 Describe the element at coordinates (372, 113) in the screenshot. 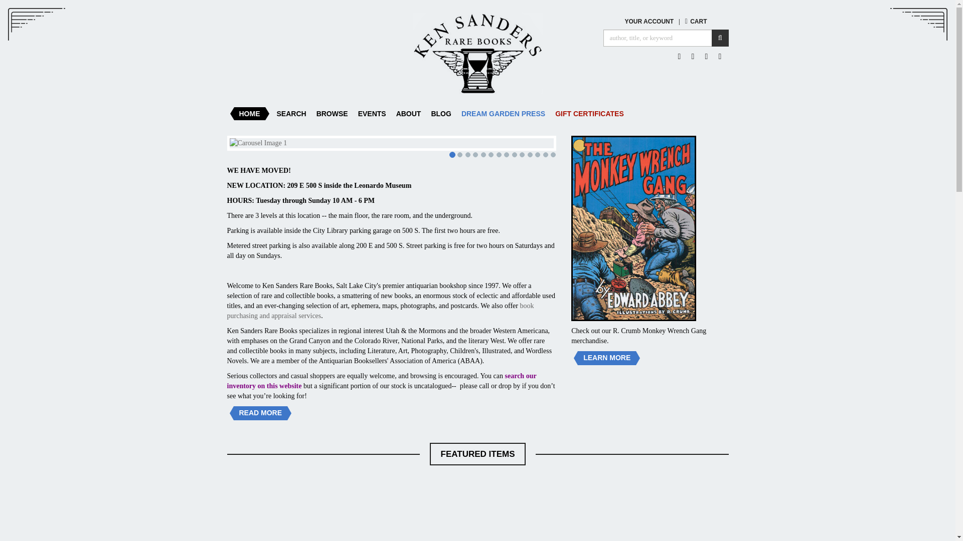

I see `EVENTS` at that location.